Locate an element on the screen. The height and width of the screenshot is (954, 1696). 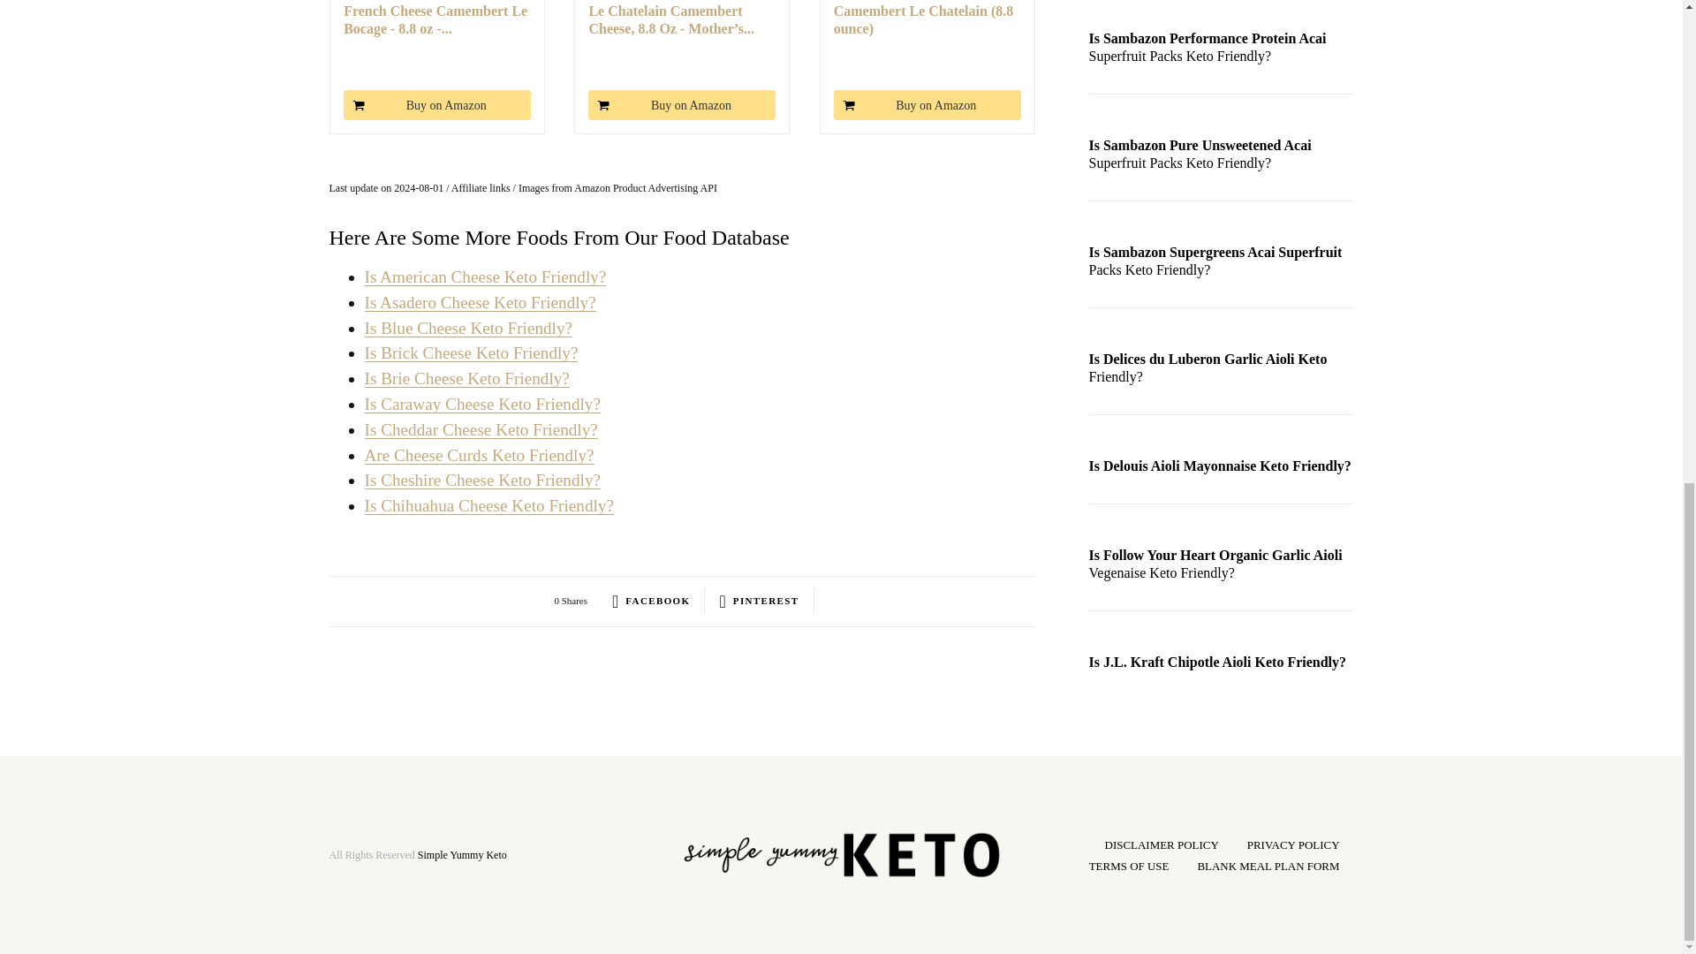
Buy on Amazon is located at coordinates (927, 104).